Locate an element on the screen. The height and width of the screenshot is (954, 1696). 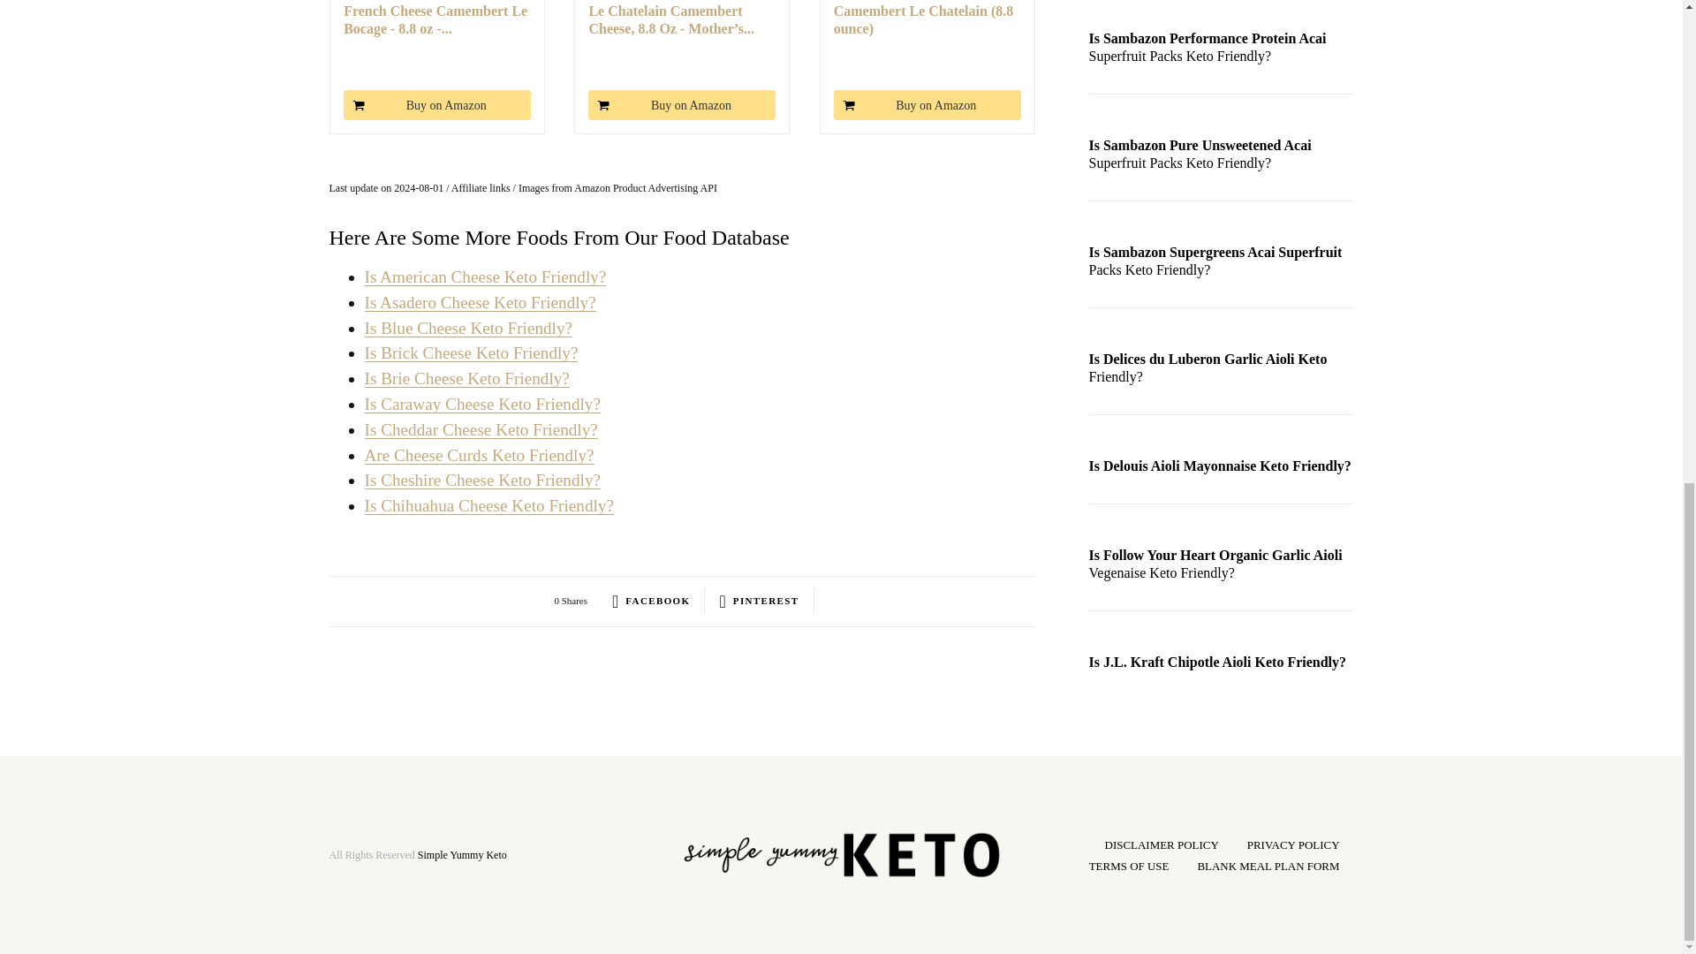
Buy on Amazon is located at coordinates (927, 104).